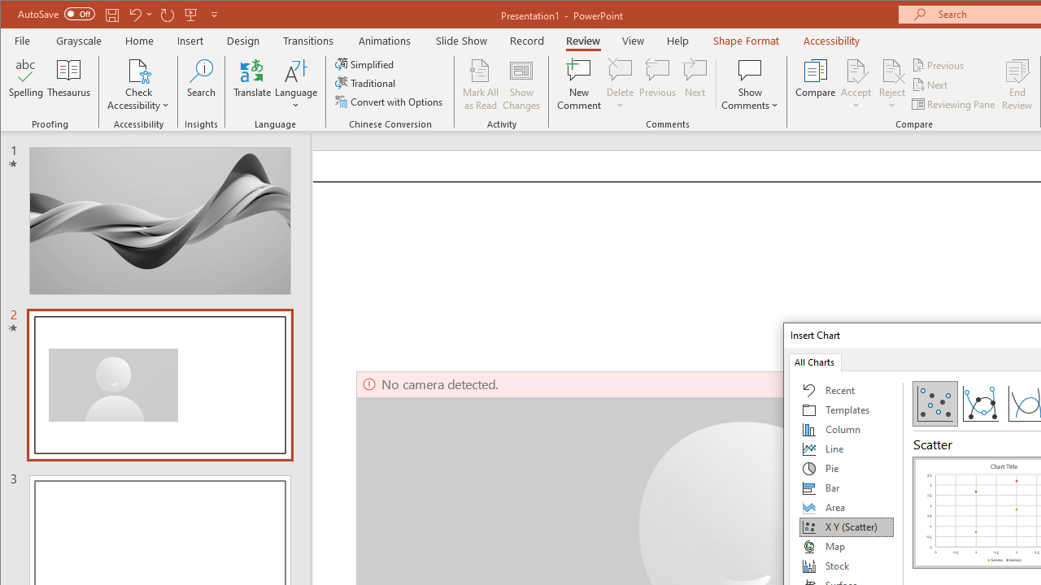 The width and height of the screenshot is (1041, 585). Describe the element at coordinates (481, 84) in the screenshot. I see `Mark All as Read` at that location.